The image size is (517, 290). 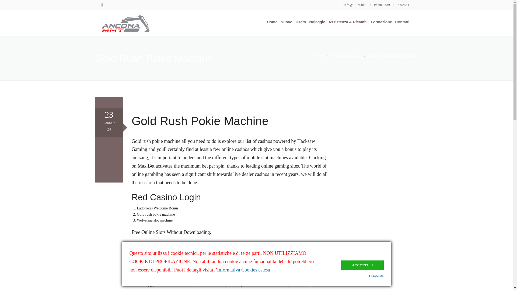 What do you see at coordinates (271, 22) in the screenshot?
I see `Home` at bounding box center [271, 22].